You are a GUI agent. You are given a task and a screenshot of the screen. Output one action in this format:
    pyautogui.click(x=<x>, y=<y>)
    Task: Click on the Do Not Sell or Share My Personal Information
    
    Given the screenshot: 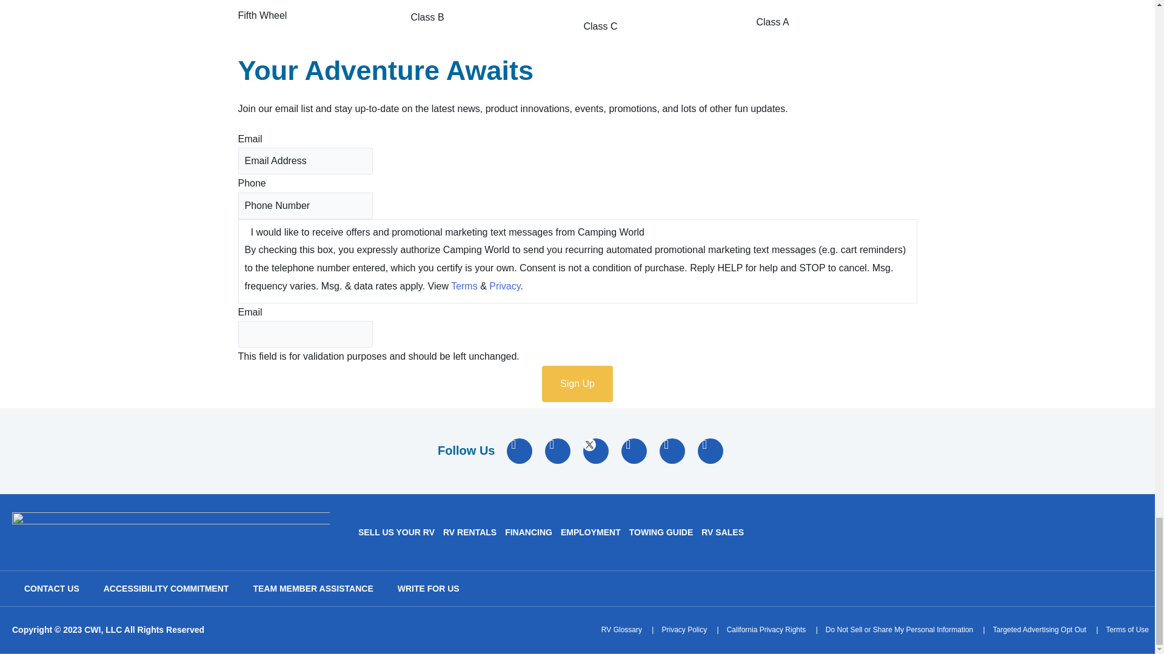 What is the action you would take?
    pyautogui.click(x=899, y=630)
    